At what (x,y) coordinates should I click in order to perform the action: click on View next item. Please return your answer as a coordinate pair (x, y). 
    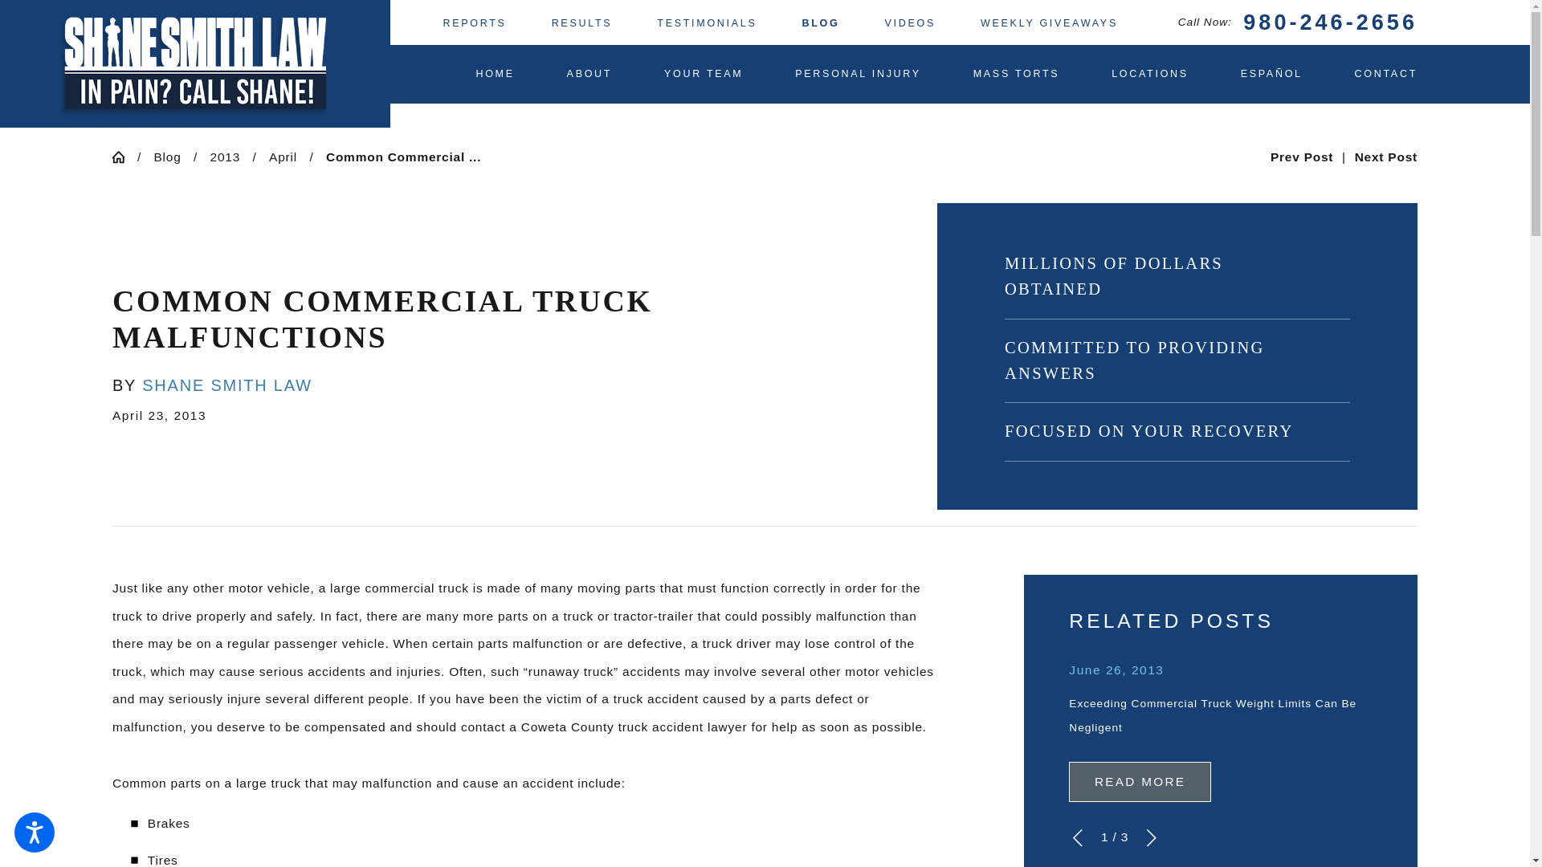
    Looking at the image, I should click on (1152, 838).